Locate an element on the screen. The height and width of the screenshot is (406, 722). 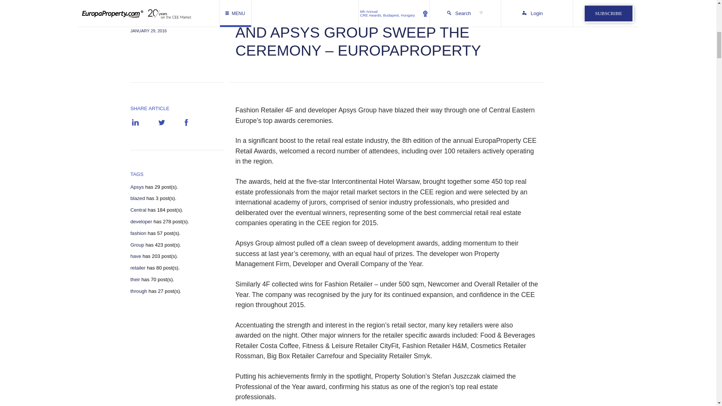
View all posts in retailer is located at coordinates (138, 268).